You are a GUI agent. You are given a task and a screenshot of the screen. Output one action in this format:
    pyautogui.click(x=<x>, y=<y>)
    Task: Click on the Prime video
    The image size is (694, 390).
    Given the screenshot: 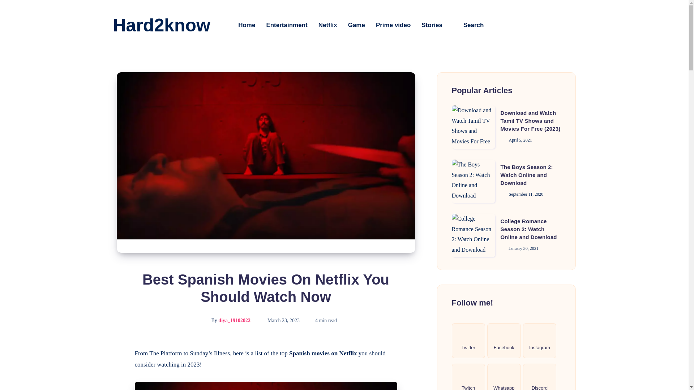 What is the action you would take?
    pyautogui.click(x=393, y=25)
    